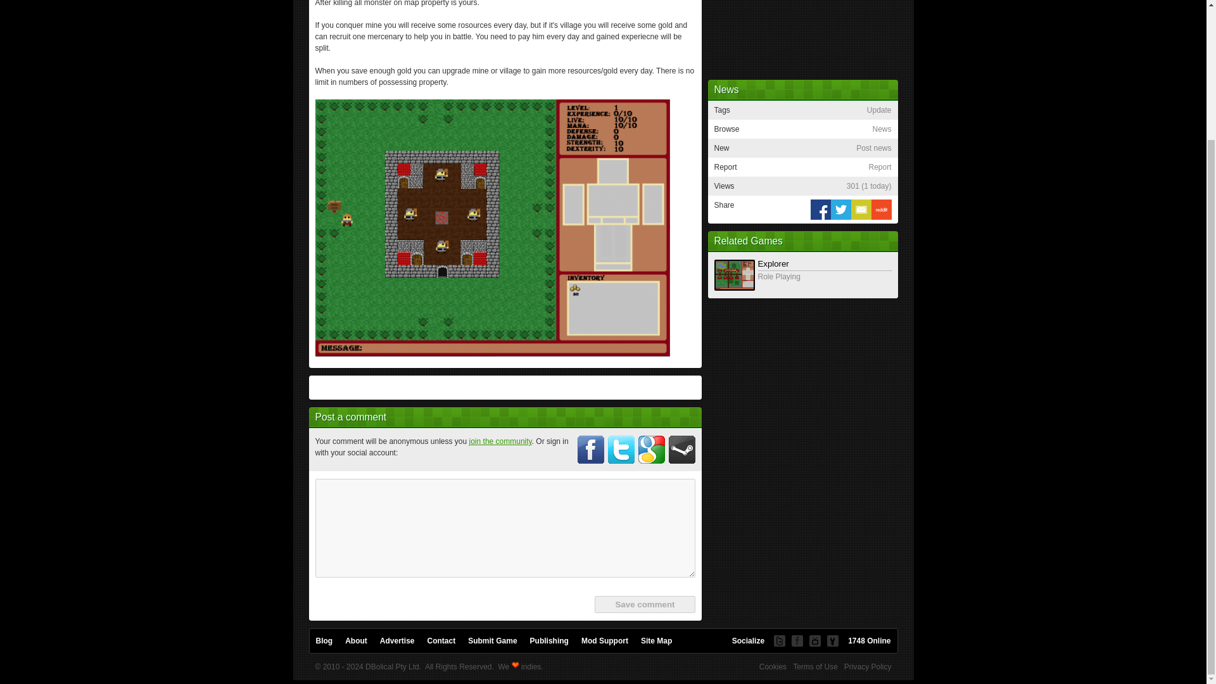 This screenshot has height=684, width=1216. Describe the element at coordinates (591, 450) in the screenshot. I see `Click to connect via Facebook` at that location.